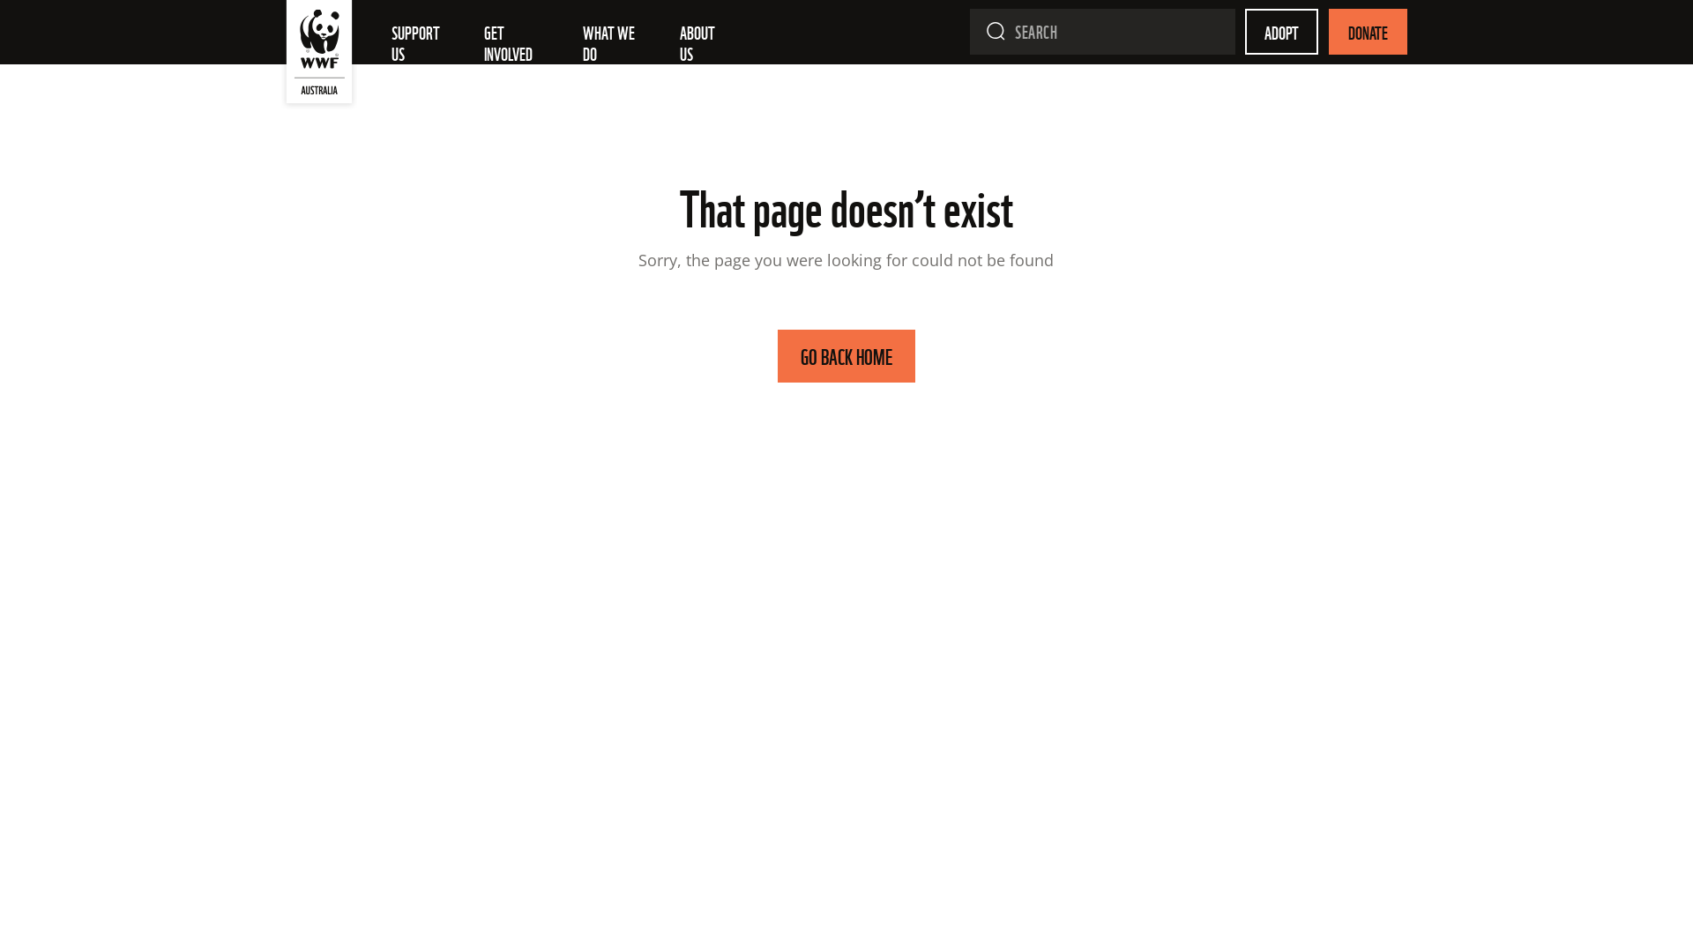  What do you see at coordinates (617, 42) in the screenshot?
I see `WHAT WE DO` at bounding box center [617, 42].